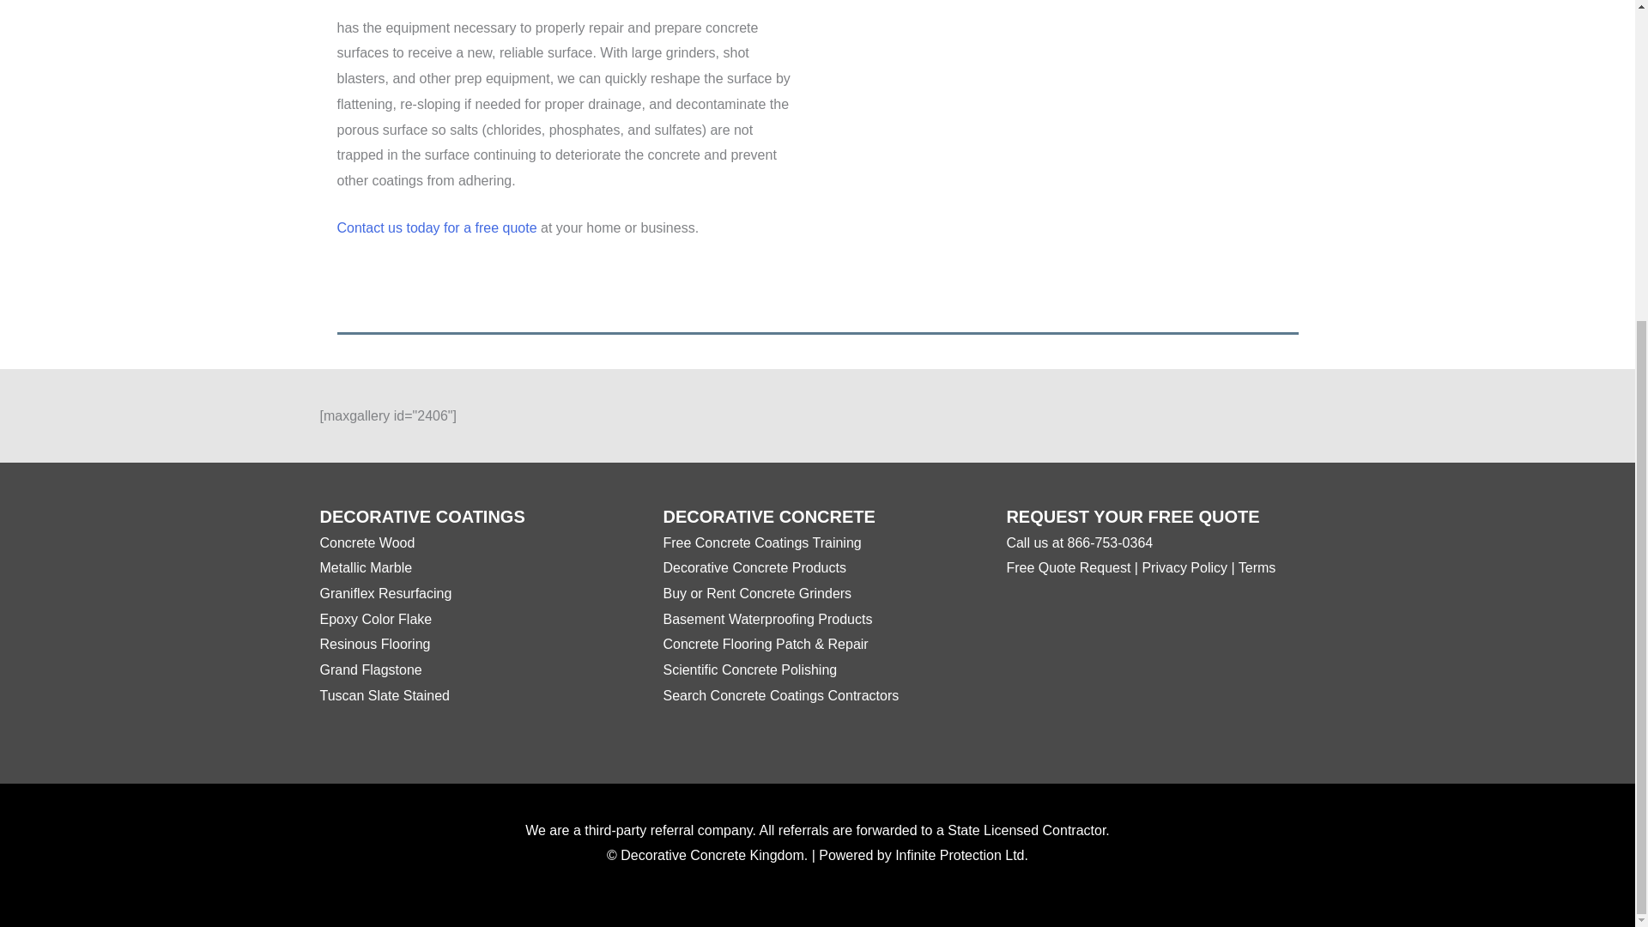  Describe the element at coordinates (385, 592) in the screenshot. I see `Graniflex Resurfacing` at that location.